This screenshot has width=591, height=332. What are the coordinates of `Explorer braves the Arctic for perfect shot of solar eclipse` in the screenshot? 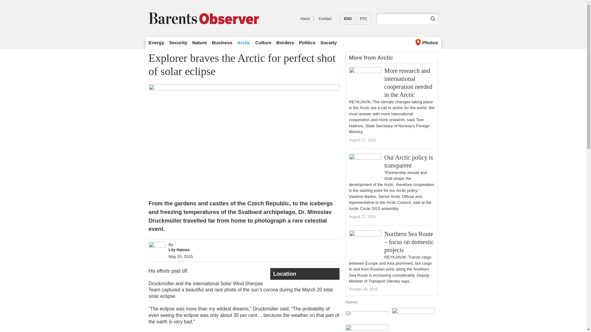 It's located at (348, 19).